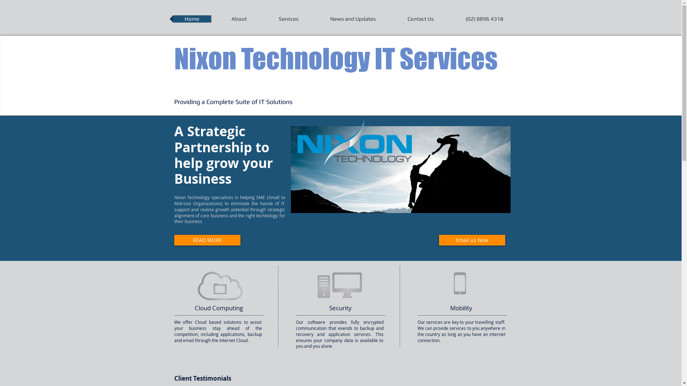 The image size is (687, 386). What do you see at coordinates (207, 240) in the screenshot?
I see `READ MORE` at bounding box center [207, 240].